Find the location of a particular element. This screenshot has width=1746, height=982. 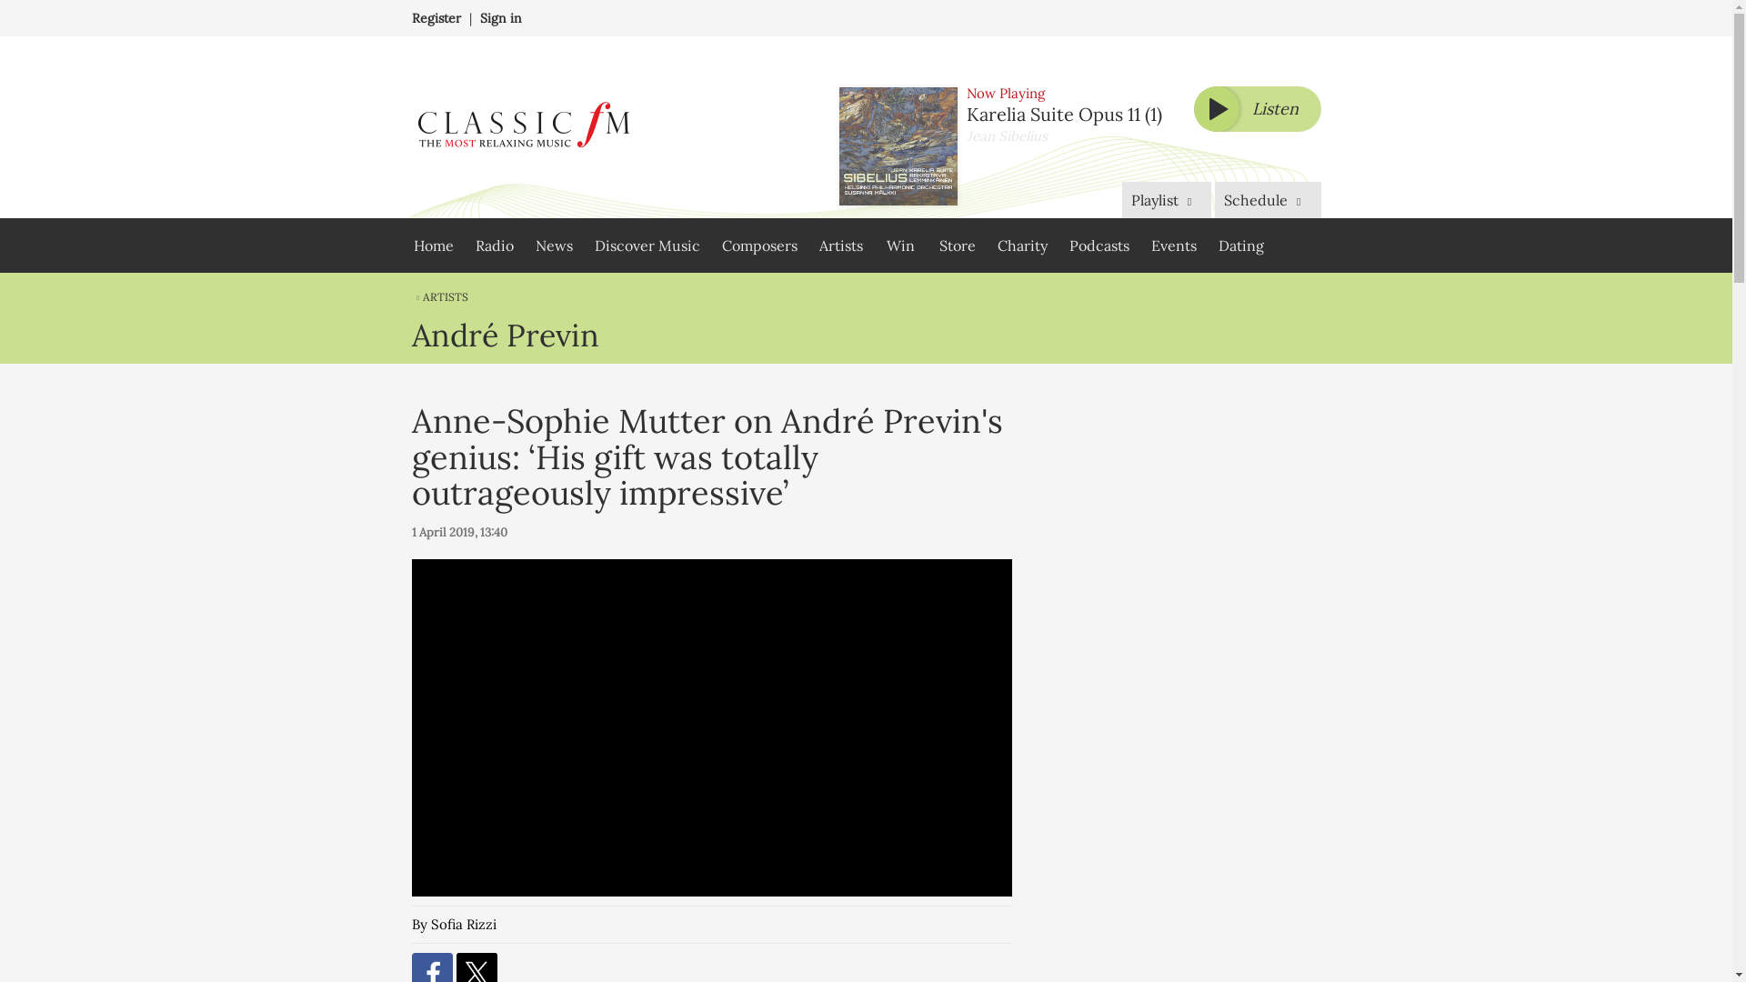

Register is located at coordinates (435, 18).